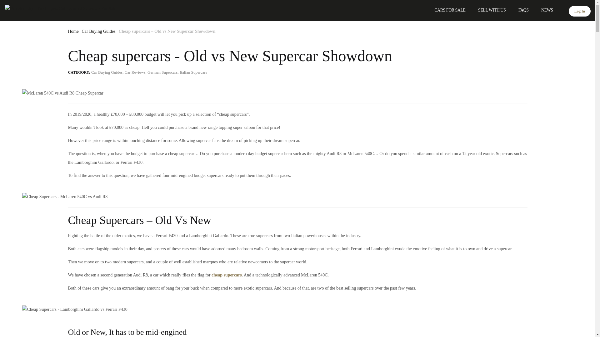 This screenshot has height=337, width=600. Describe the element at coordinates (193, 72) in the screenshot. I see `Italian Supercars` at that location.